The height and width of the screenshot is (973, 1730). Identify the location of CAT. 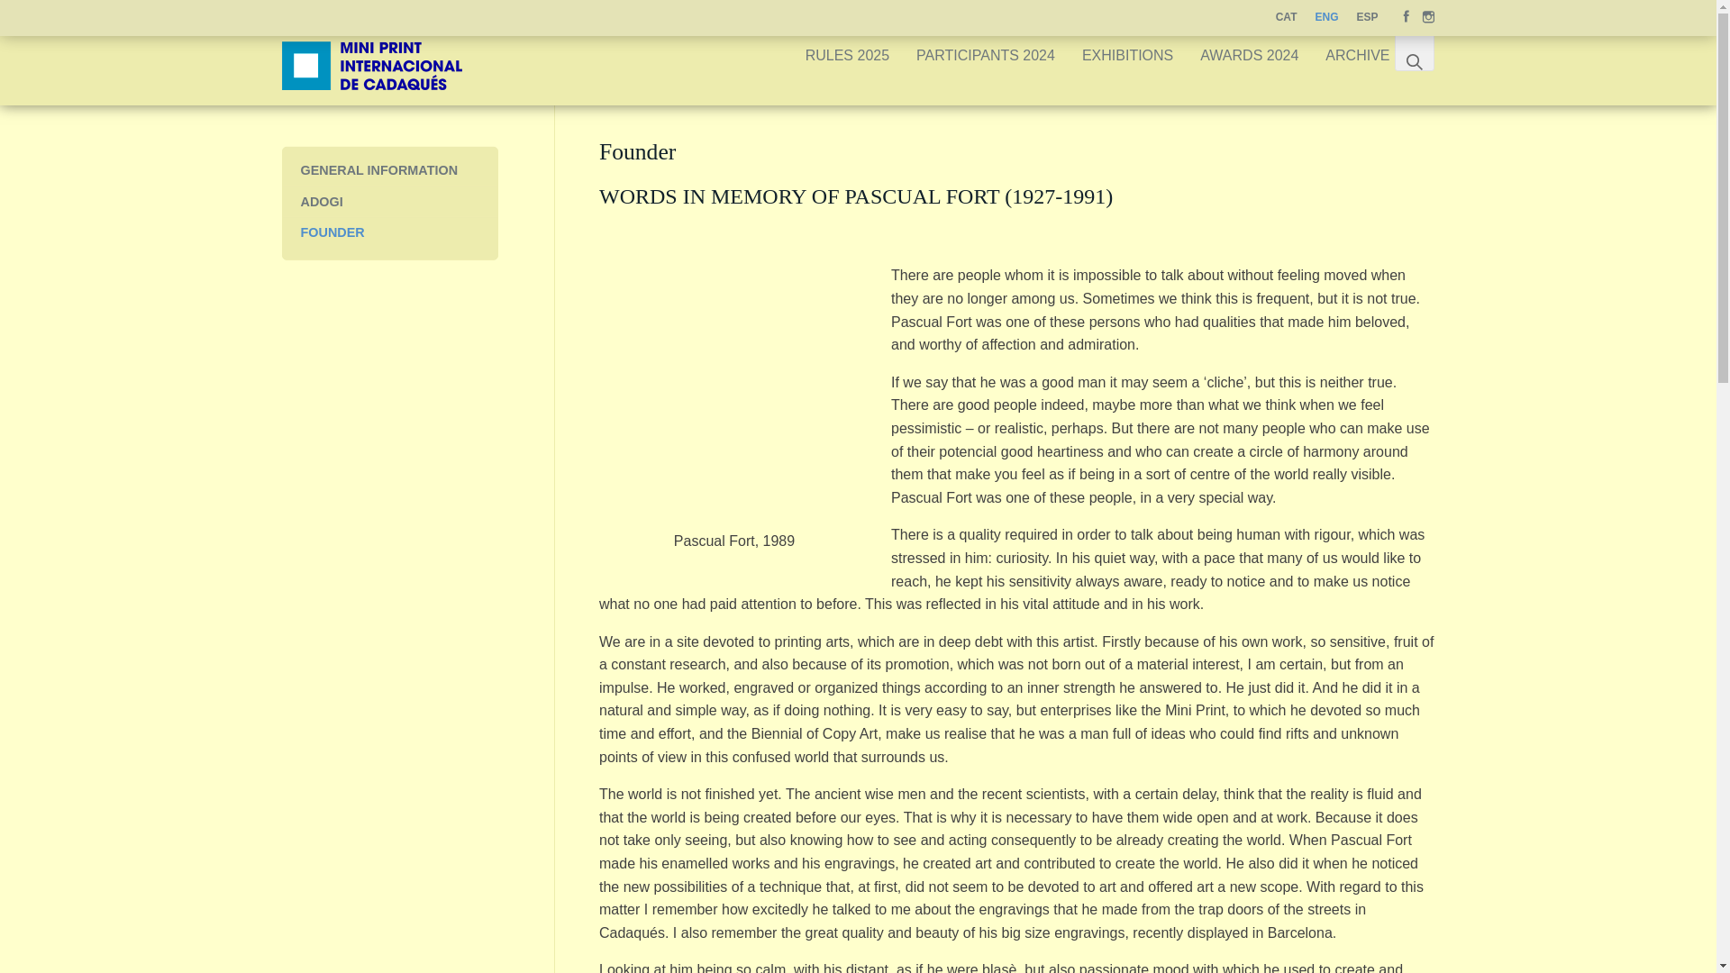
(1286, 18).